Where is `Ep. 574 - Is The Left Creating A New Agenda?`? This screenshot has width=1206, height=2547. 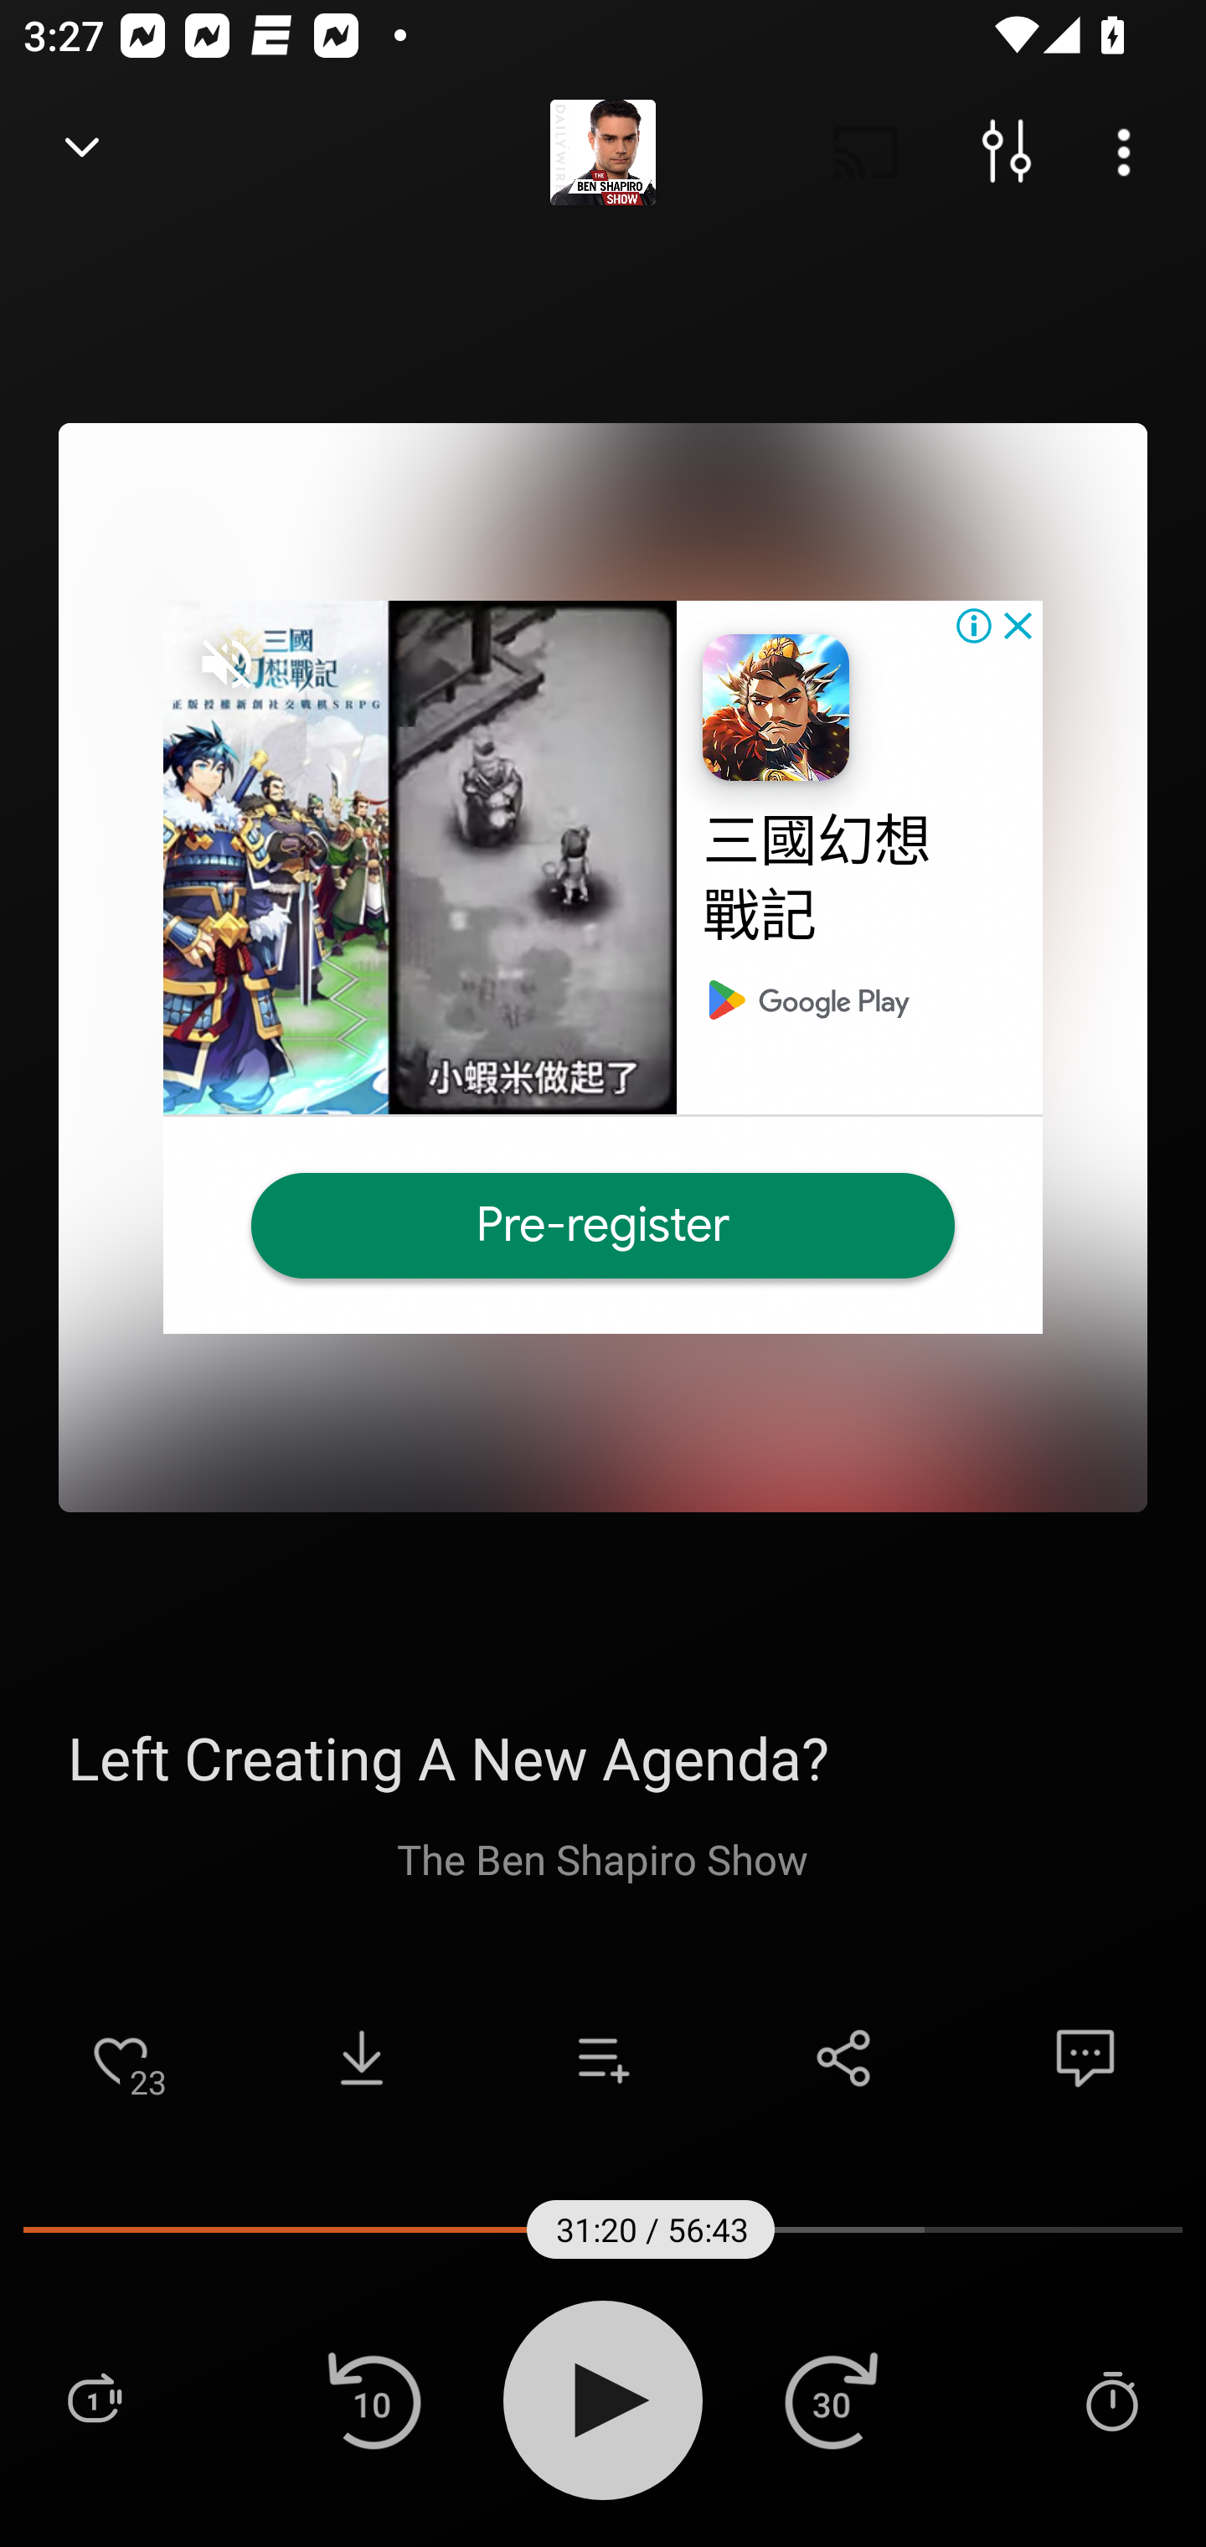 Ep. 574 - Is The Left Creating A New Agenda? is located at coordinates (603, 1757).